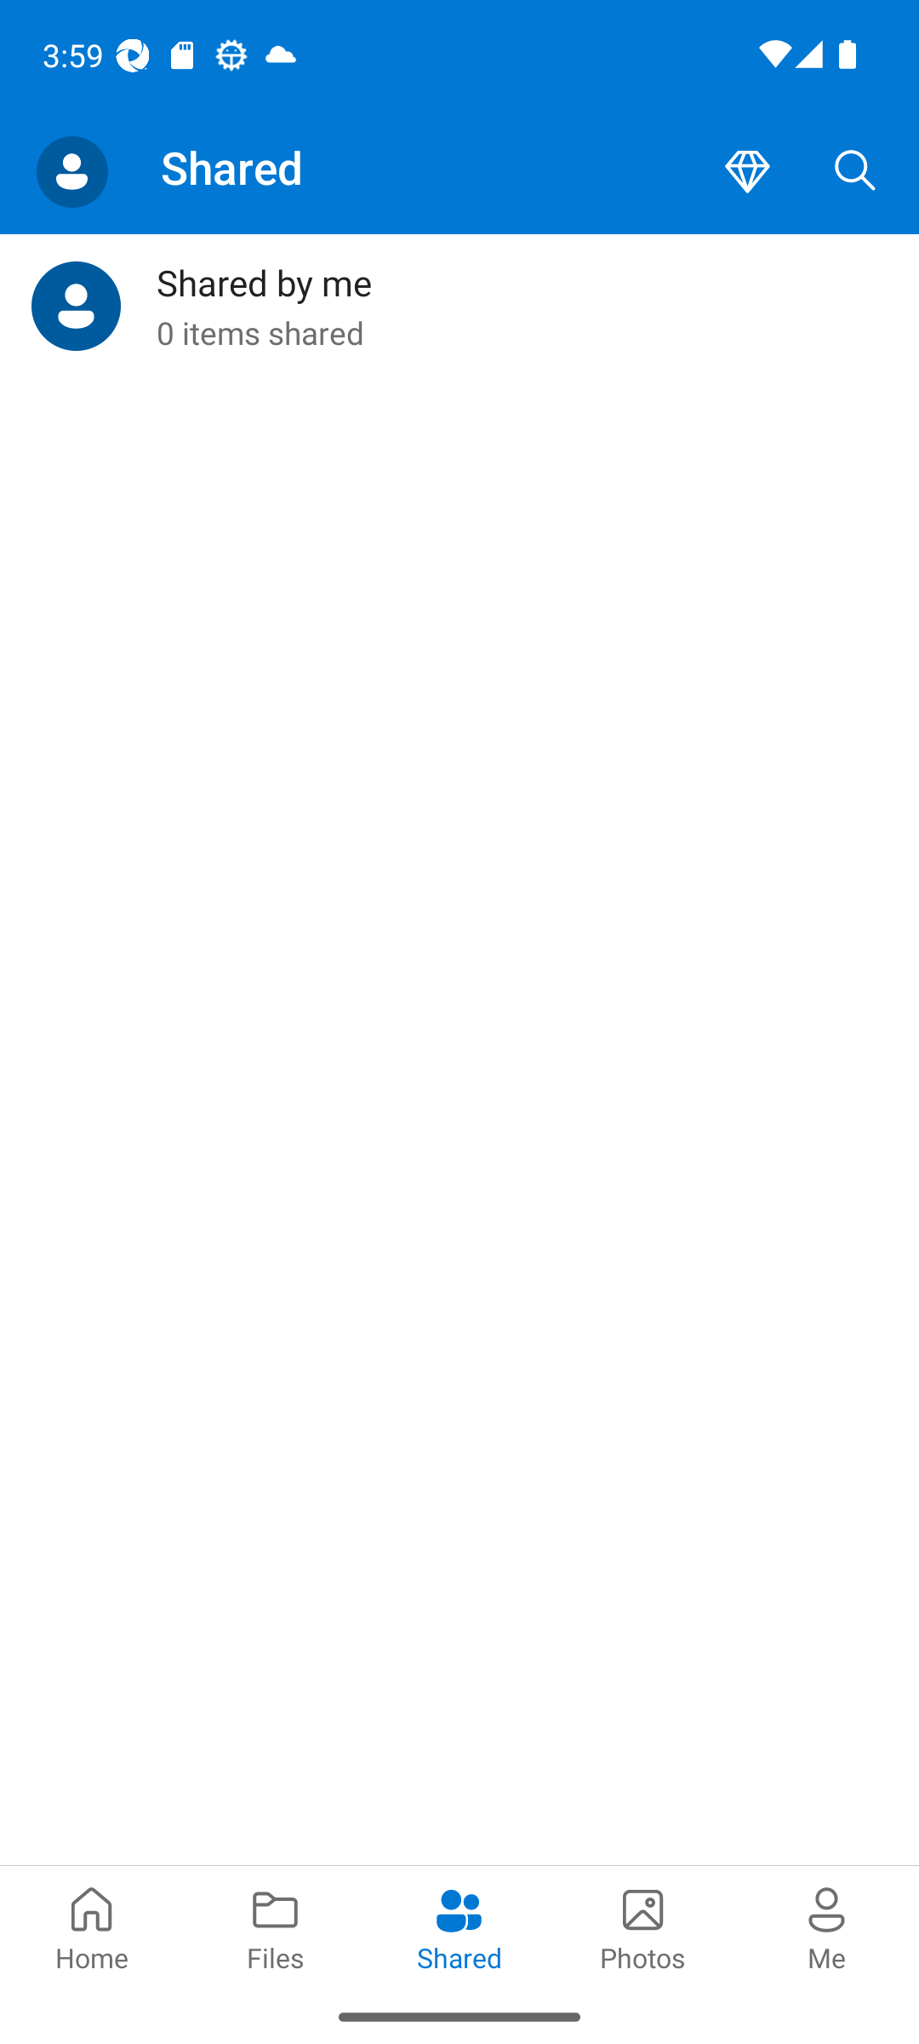 The height and width of the screenshot is (2044, 919). I want to click on Me pivot Me, so click(827, 1926).